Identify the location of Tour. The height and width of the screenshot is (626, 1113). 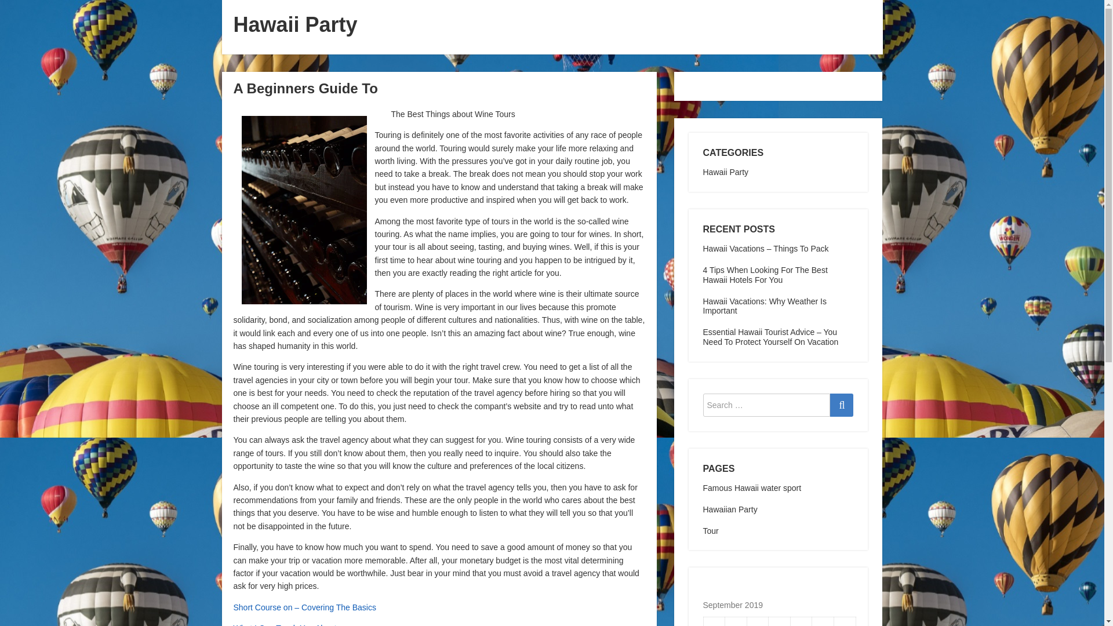
(710, 531).